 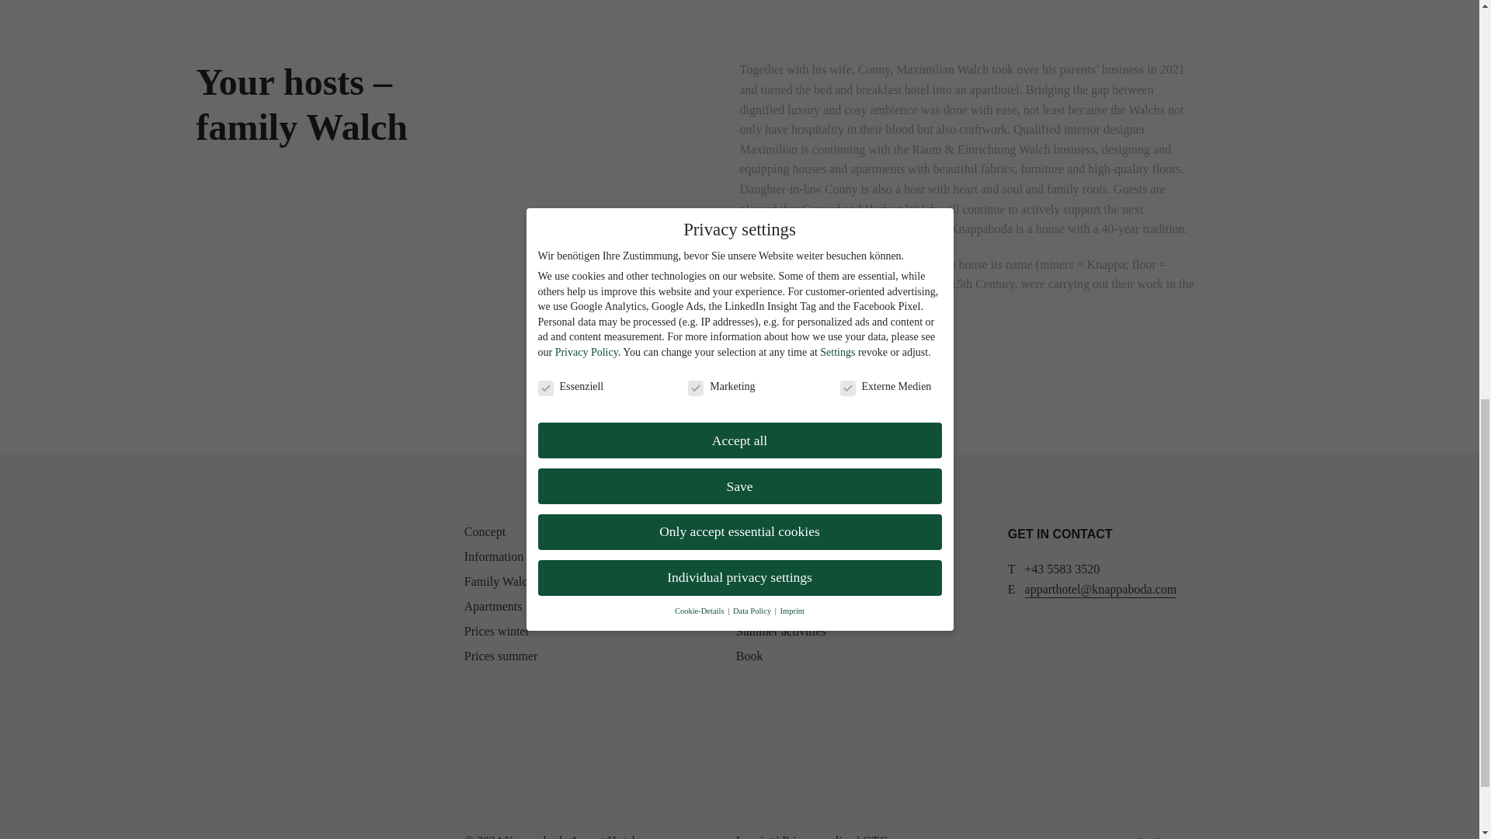 I want to click on Knappaboda-Appart-Hotel, so click(x=273, y=563).